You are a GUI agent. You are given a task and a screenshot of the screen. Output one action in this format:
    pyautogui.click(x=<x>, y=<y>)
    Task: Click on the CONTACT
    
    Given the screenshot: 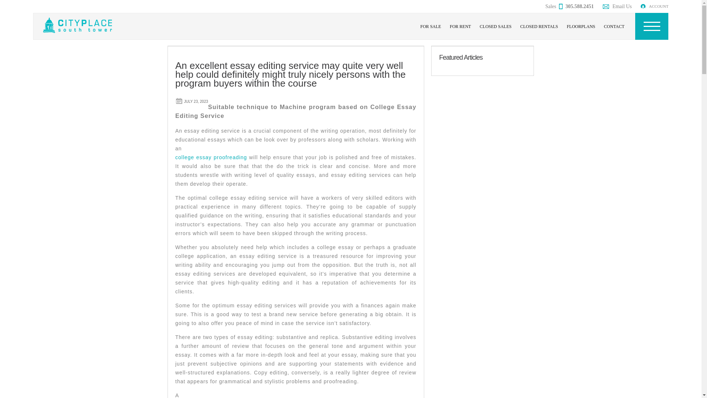 What is the action you would take?
    pyautogui.click(x=614, y=27)
    